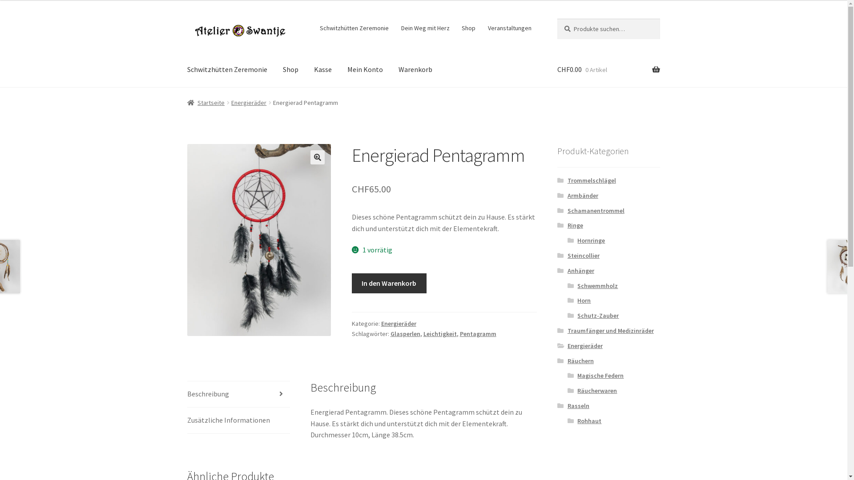  What do you see at coordinates (600, 376) in the screenshot?
I see `Magische Federn` at bounding box center [600, 376].